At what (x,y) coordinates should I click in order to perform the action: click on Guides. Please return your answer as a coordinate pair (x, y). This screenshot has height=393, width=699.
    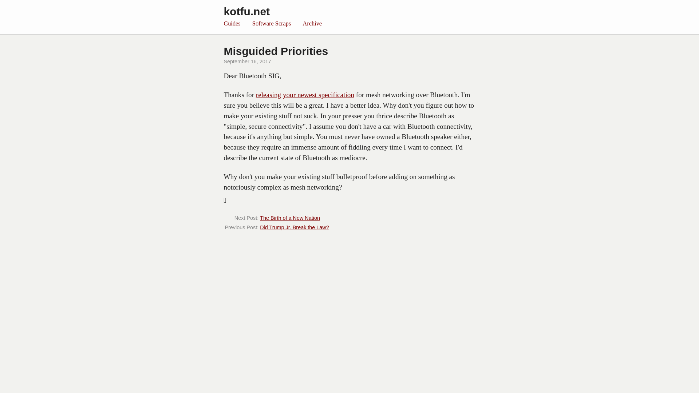
    Looking at the image, I should click on (232, 23).